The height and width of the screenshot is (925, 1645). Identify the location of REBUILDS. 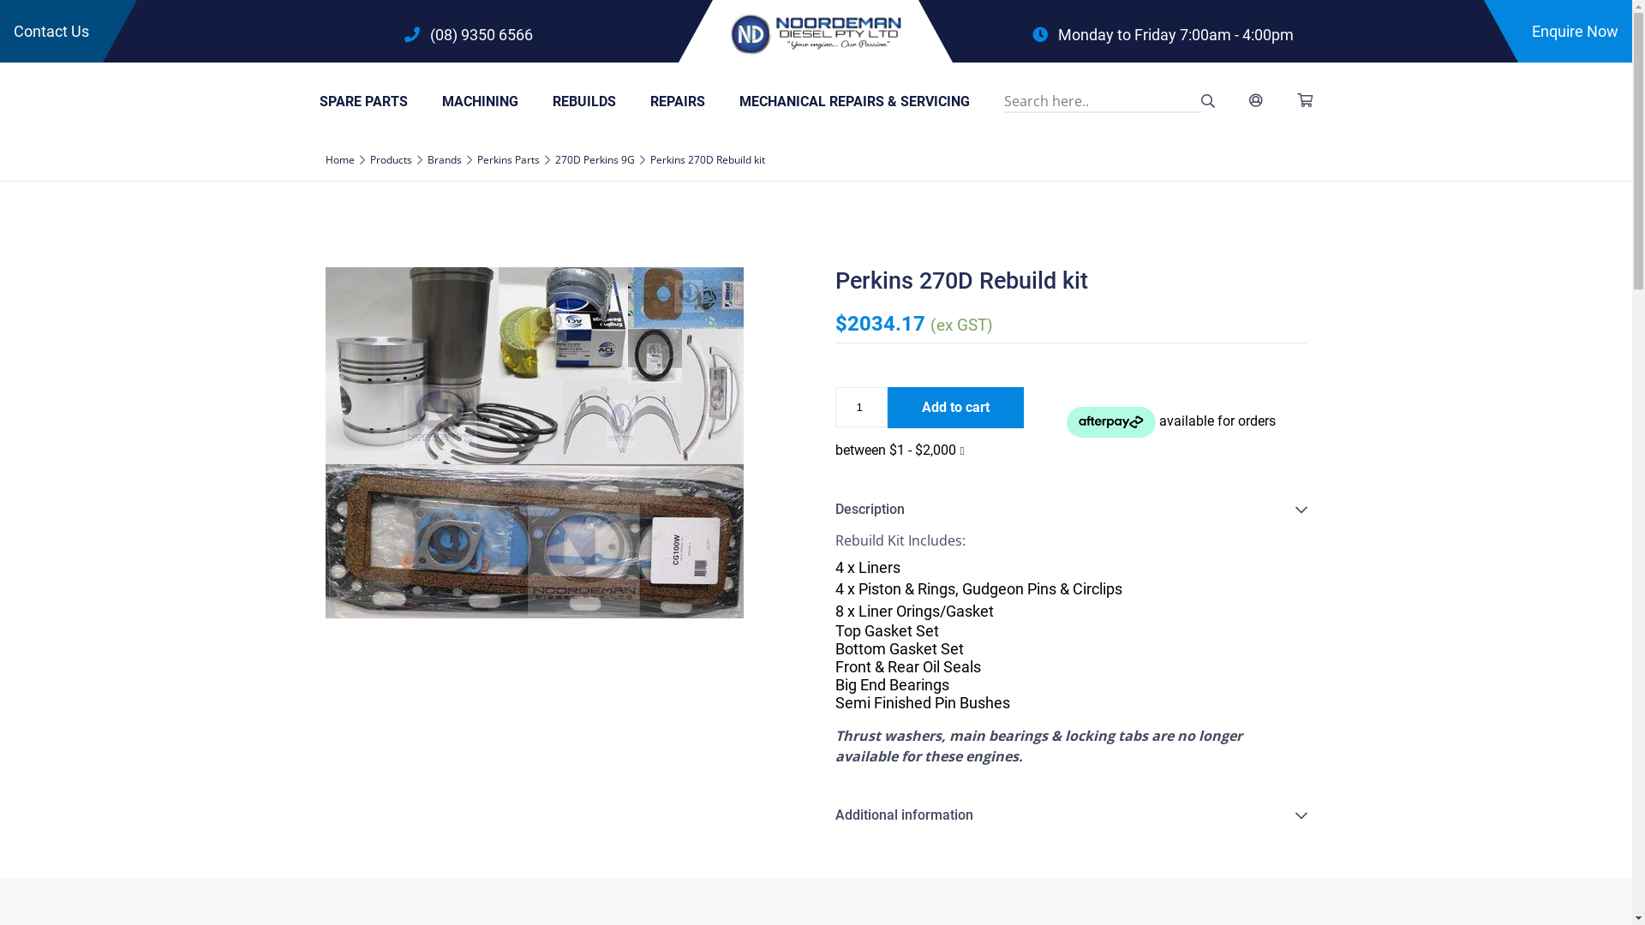
(584, 101).